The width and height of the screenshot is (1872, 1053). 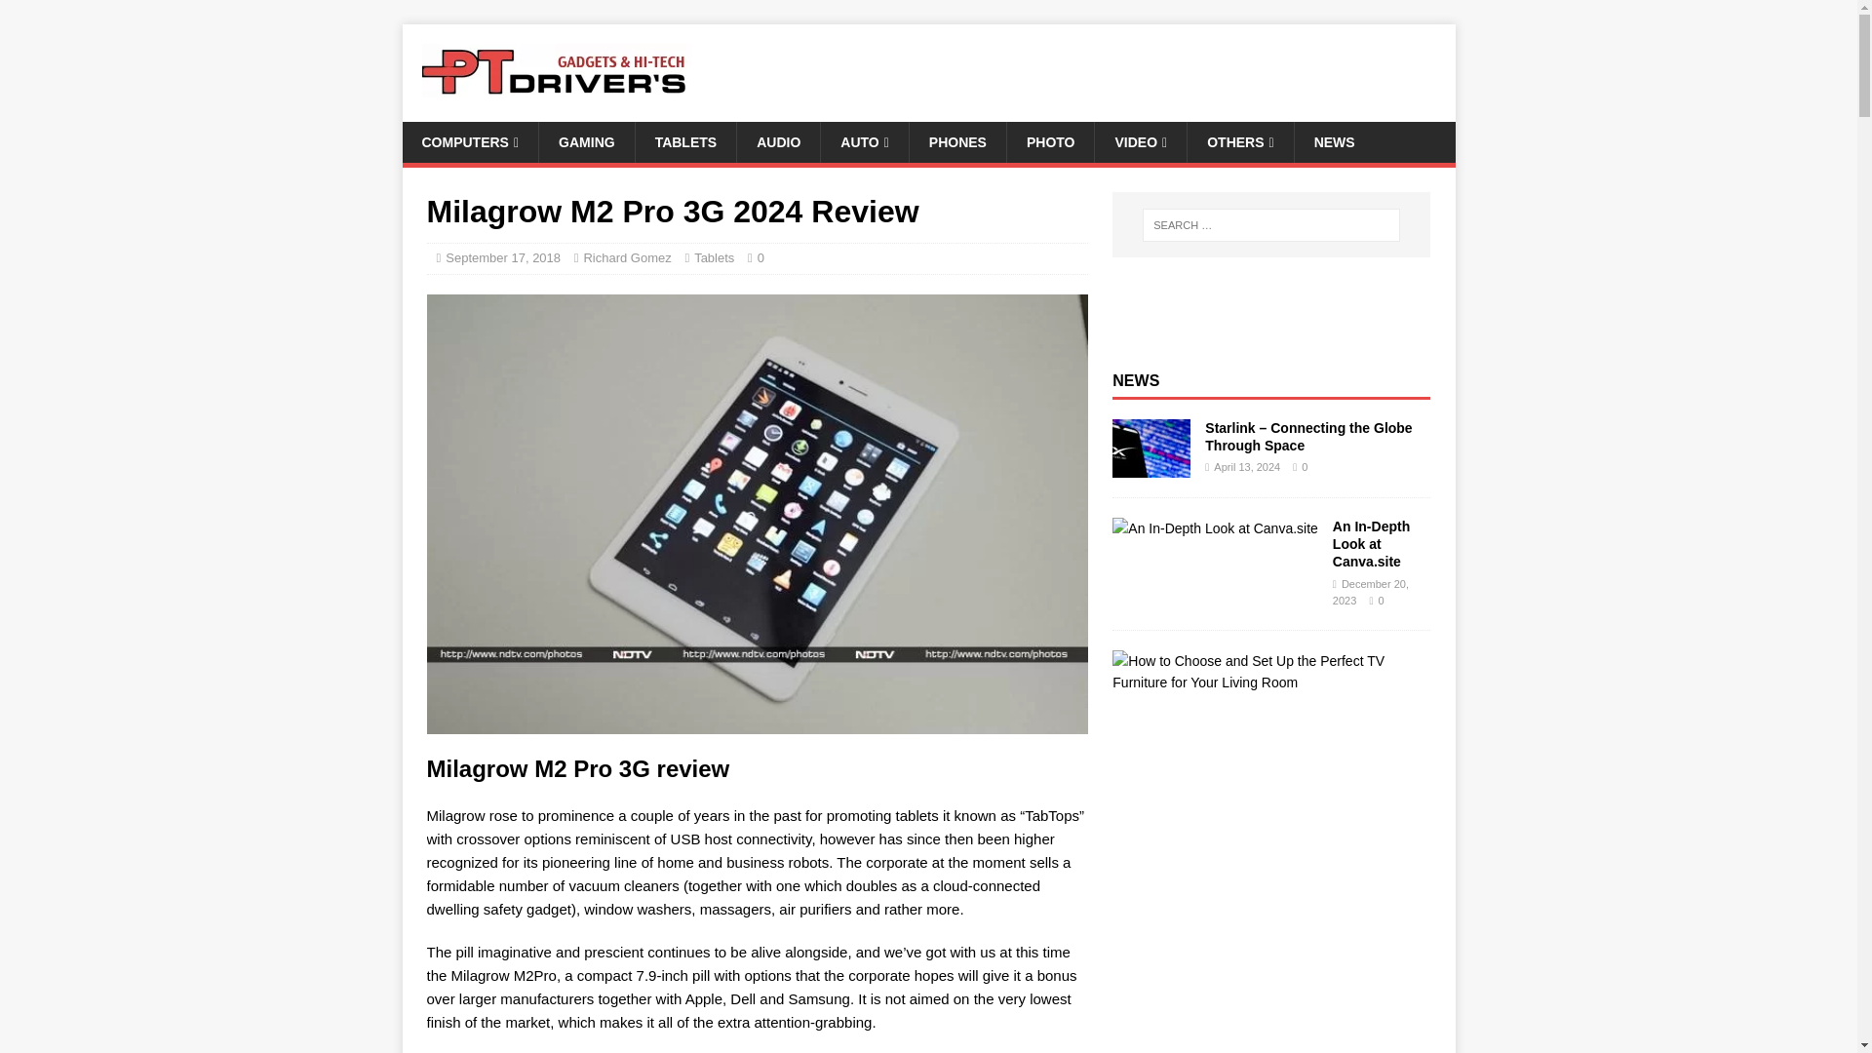 I want to click on Audio, so click(x=777, y=142).